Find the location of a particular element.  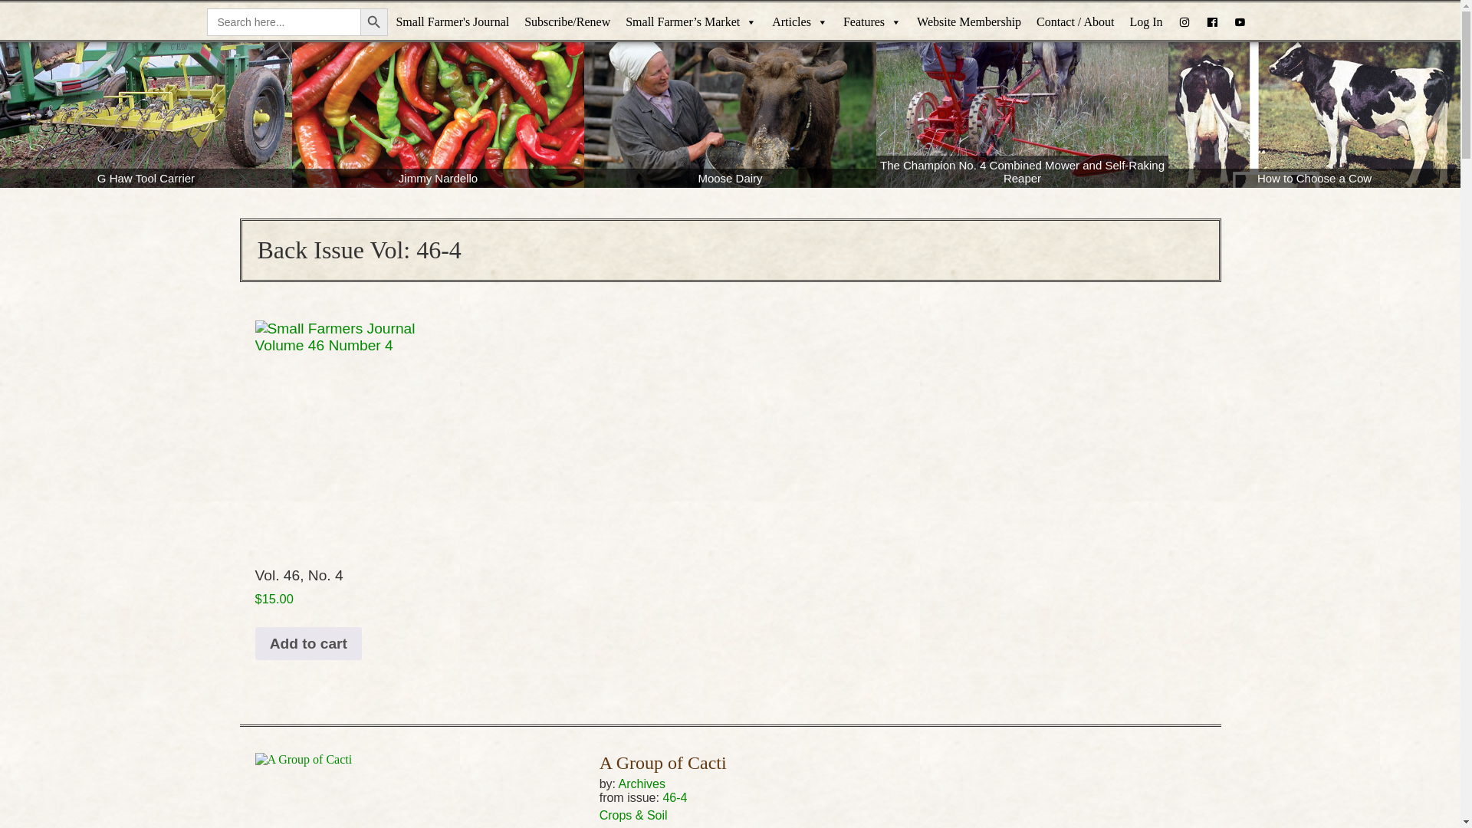

Search Button is located at coordinates (374, 21).